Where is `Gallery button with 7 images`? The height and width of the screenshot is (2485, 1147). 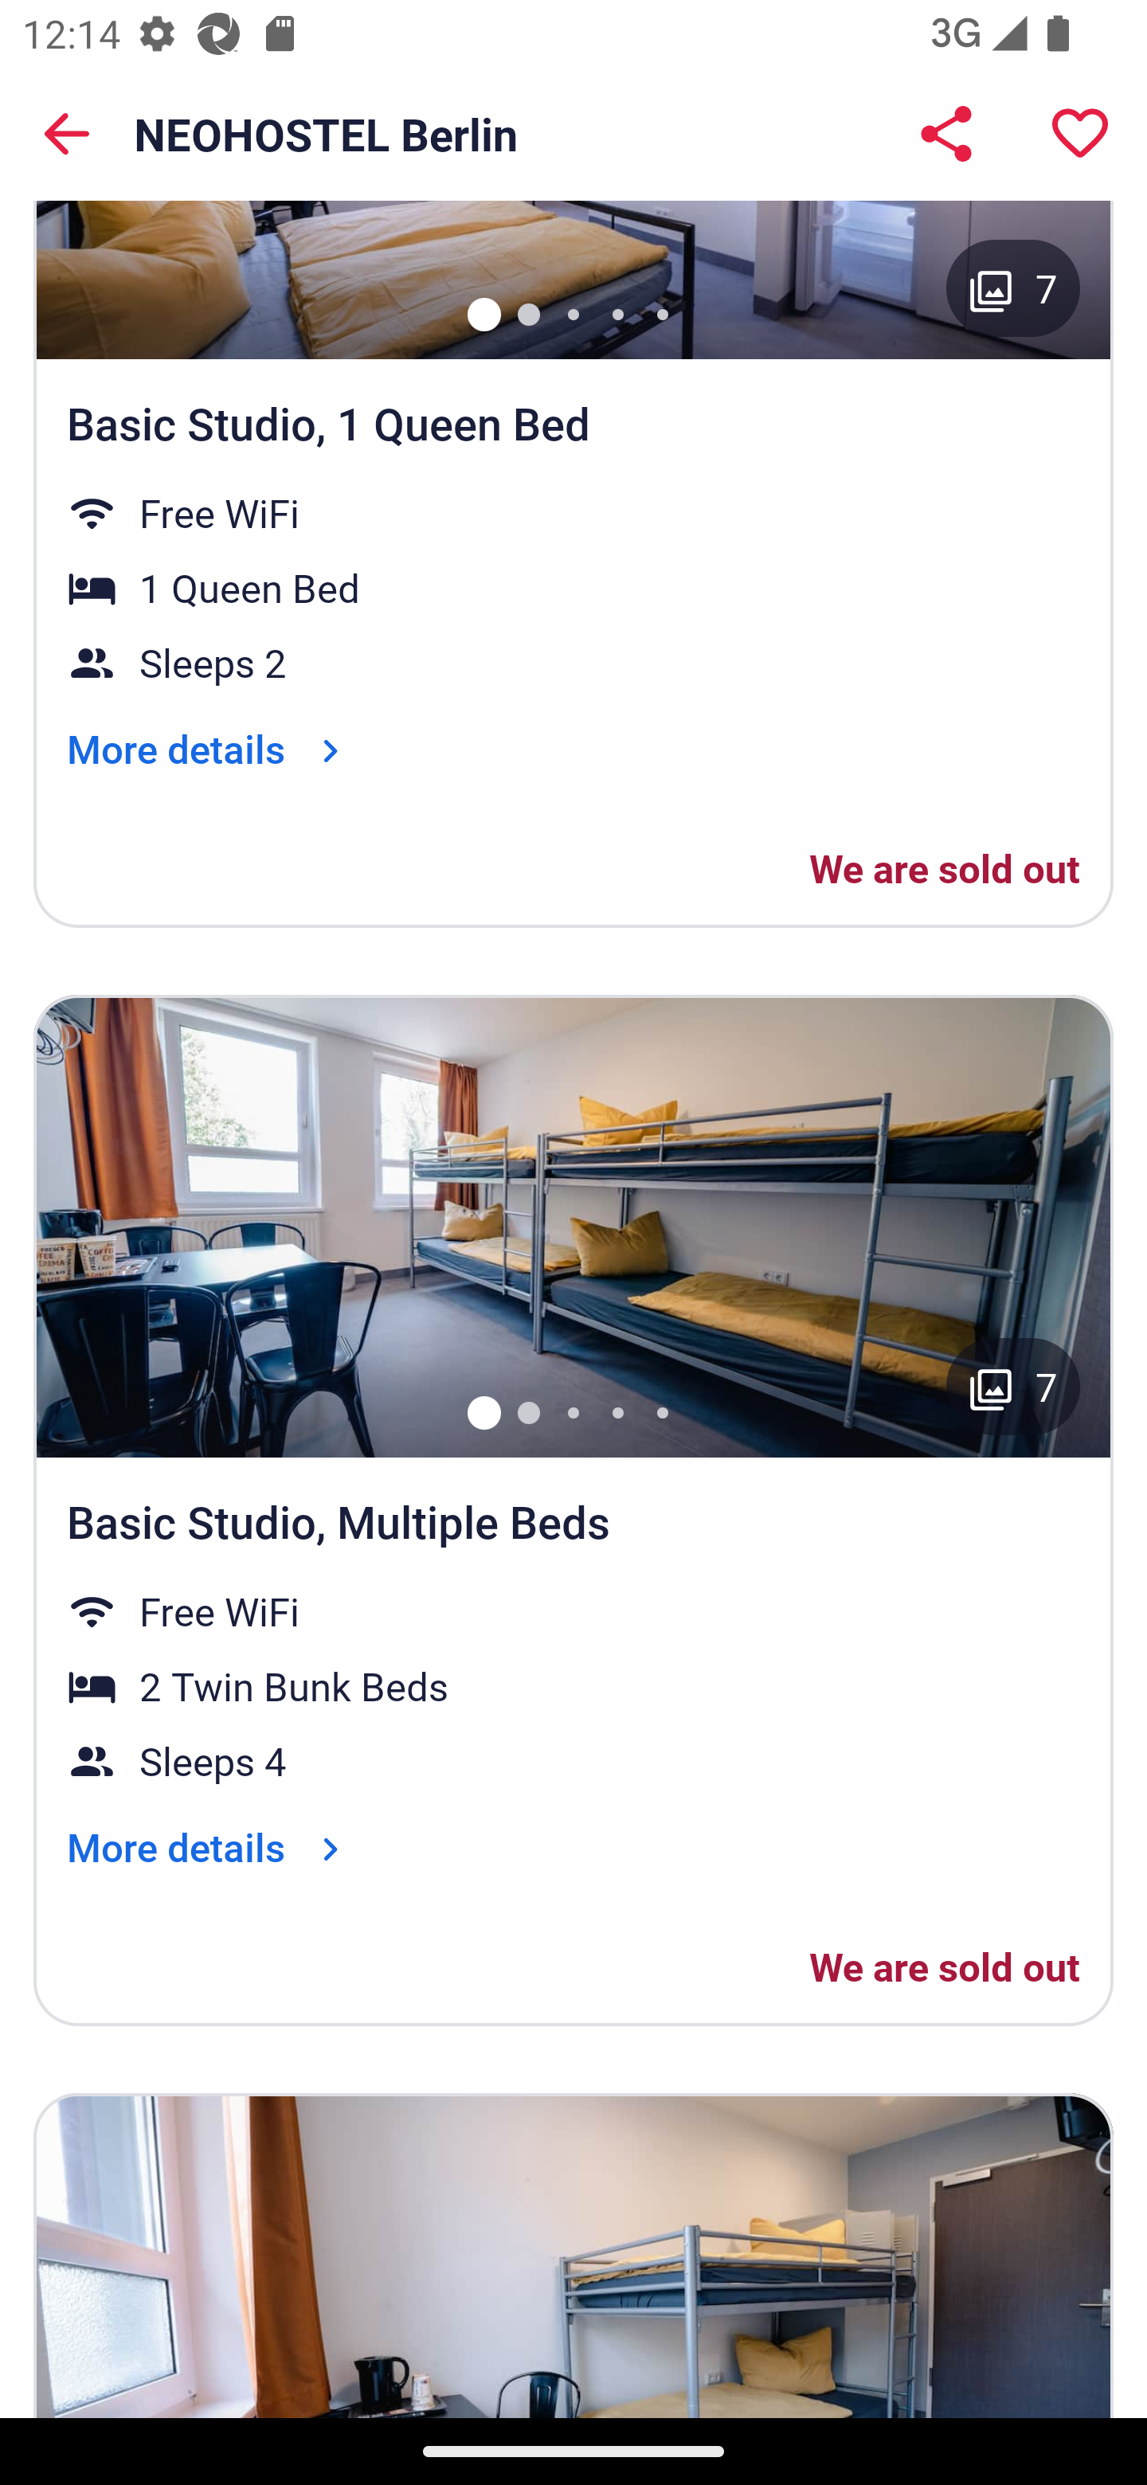
Gallery button with 7 images is located at coordinates (1013, 1386).